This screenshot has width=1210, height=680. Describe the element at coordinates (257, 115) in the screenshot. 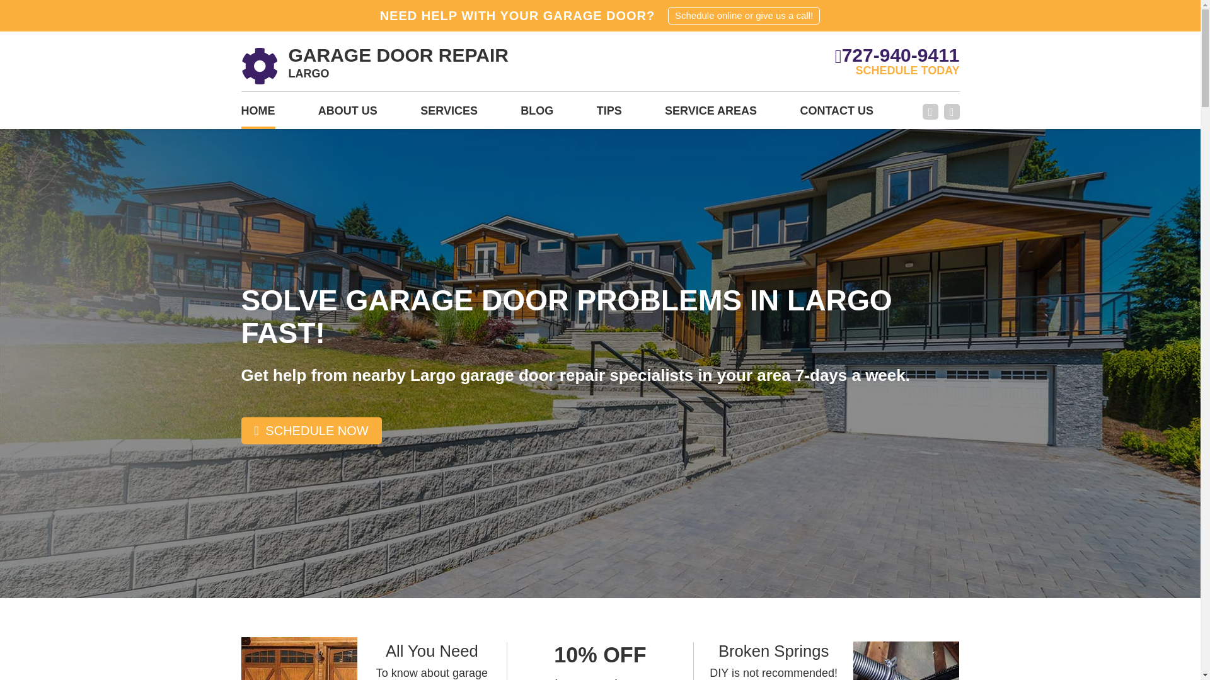

I see `SERVICES` at that location.